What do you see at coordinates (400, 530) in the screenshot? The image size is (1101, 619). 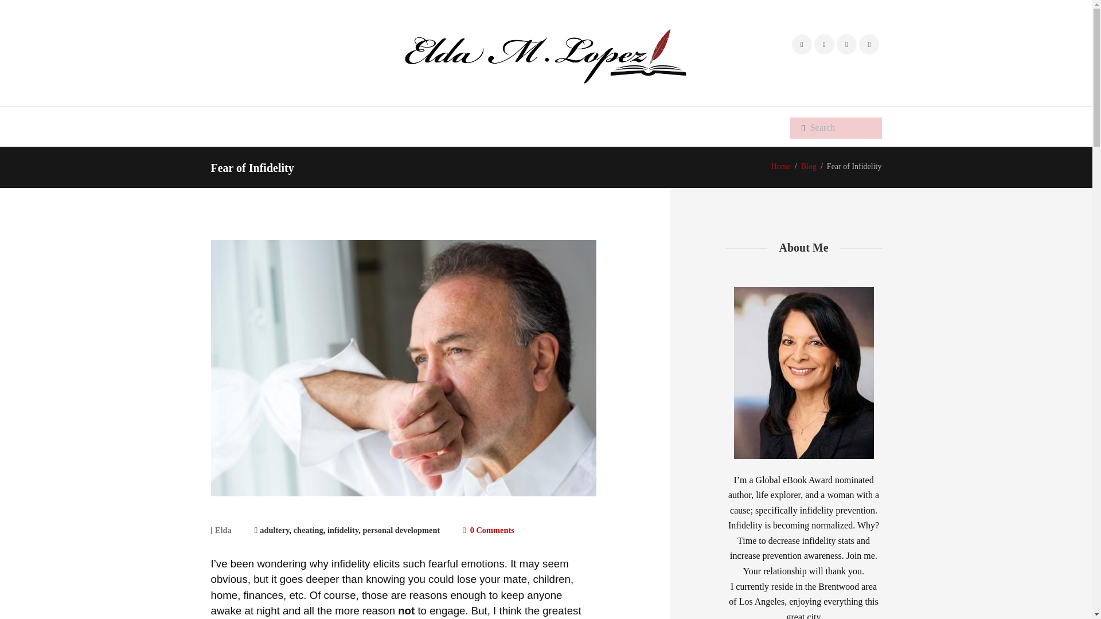 I see `personal development` at bounding box center [400, 530].